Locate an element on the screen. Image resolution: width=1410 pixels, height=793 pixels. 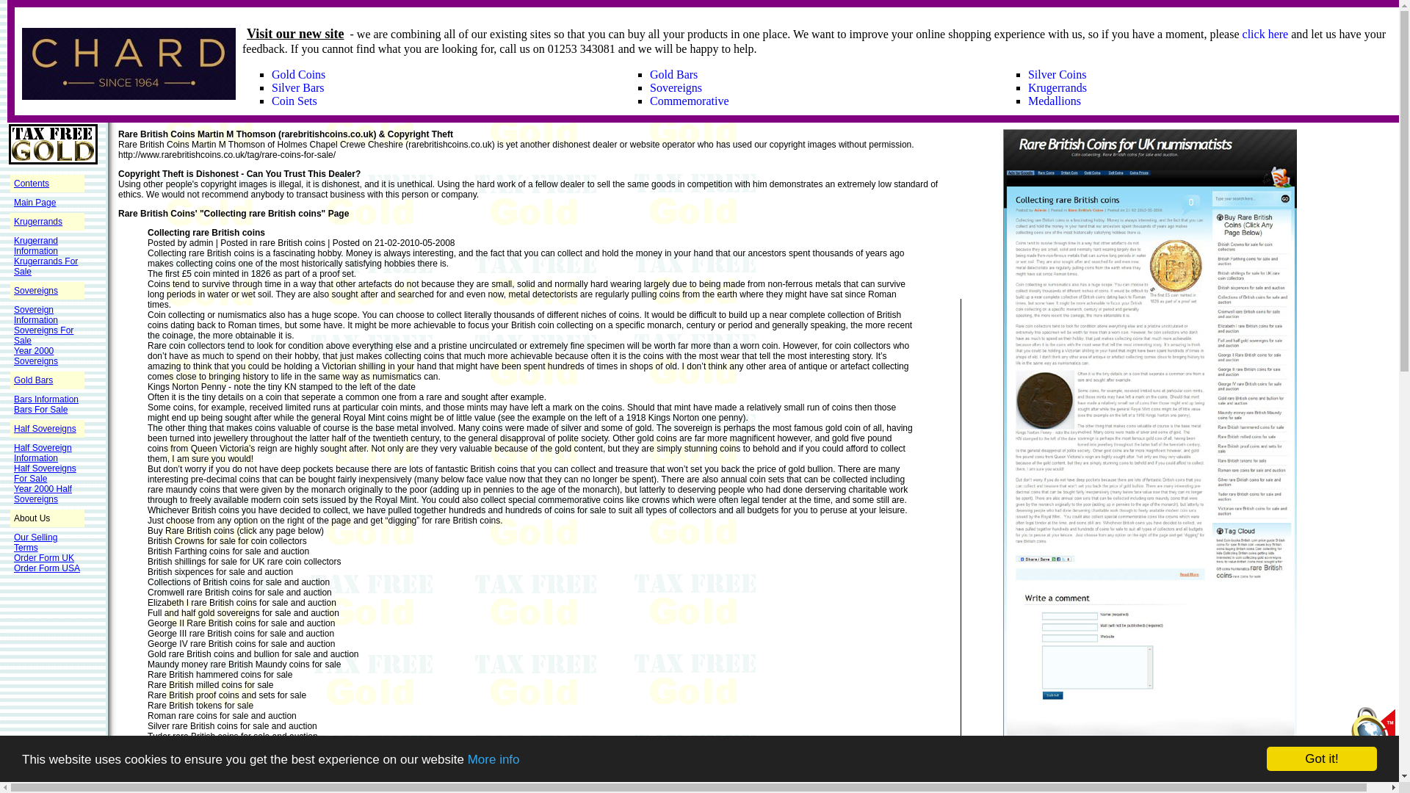
Gold Coins is located at coordinates (298, 74).